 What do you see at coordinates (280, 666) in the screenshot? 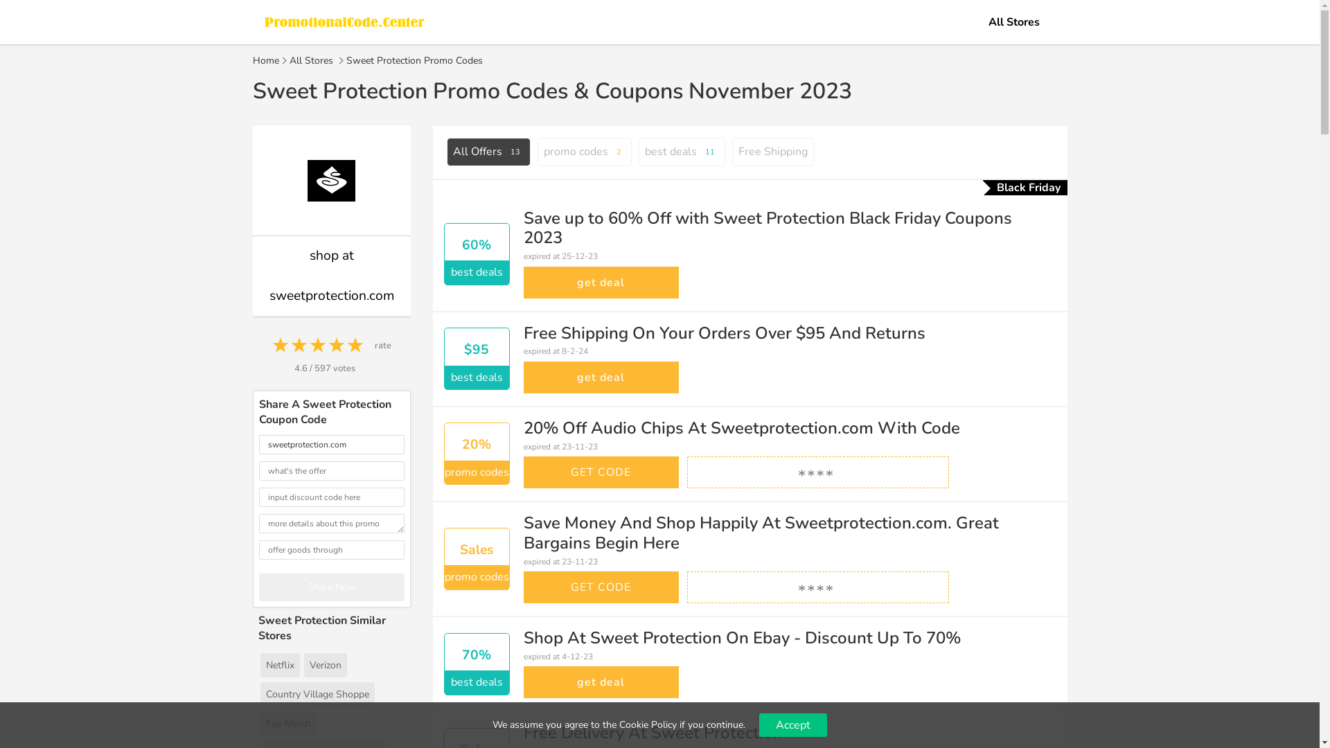
I see `Netflix` at bounding box center [280, 666].